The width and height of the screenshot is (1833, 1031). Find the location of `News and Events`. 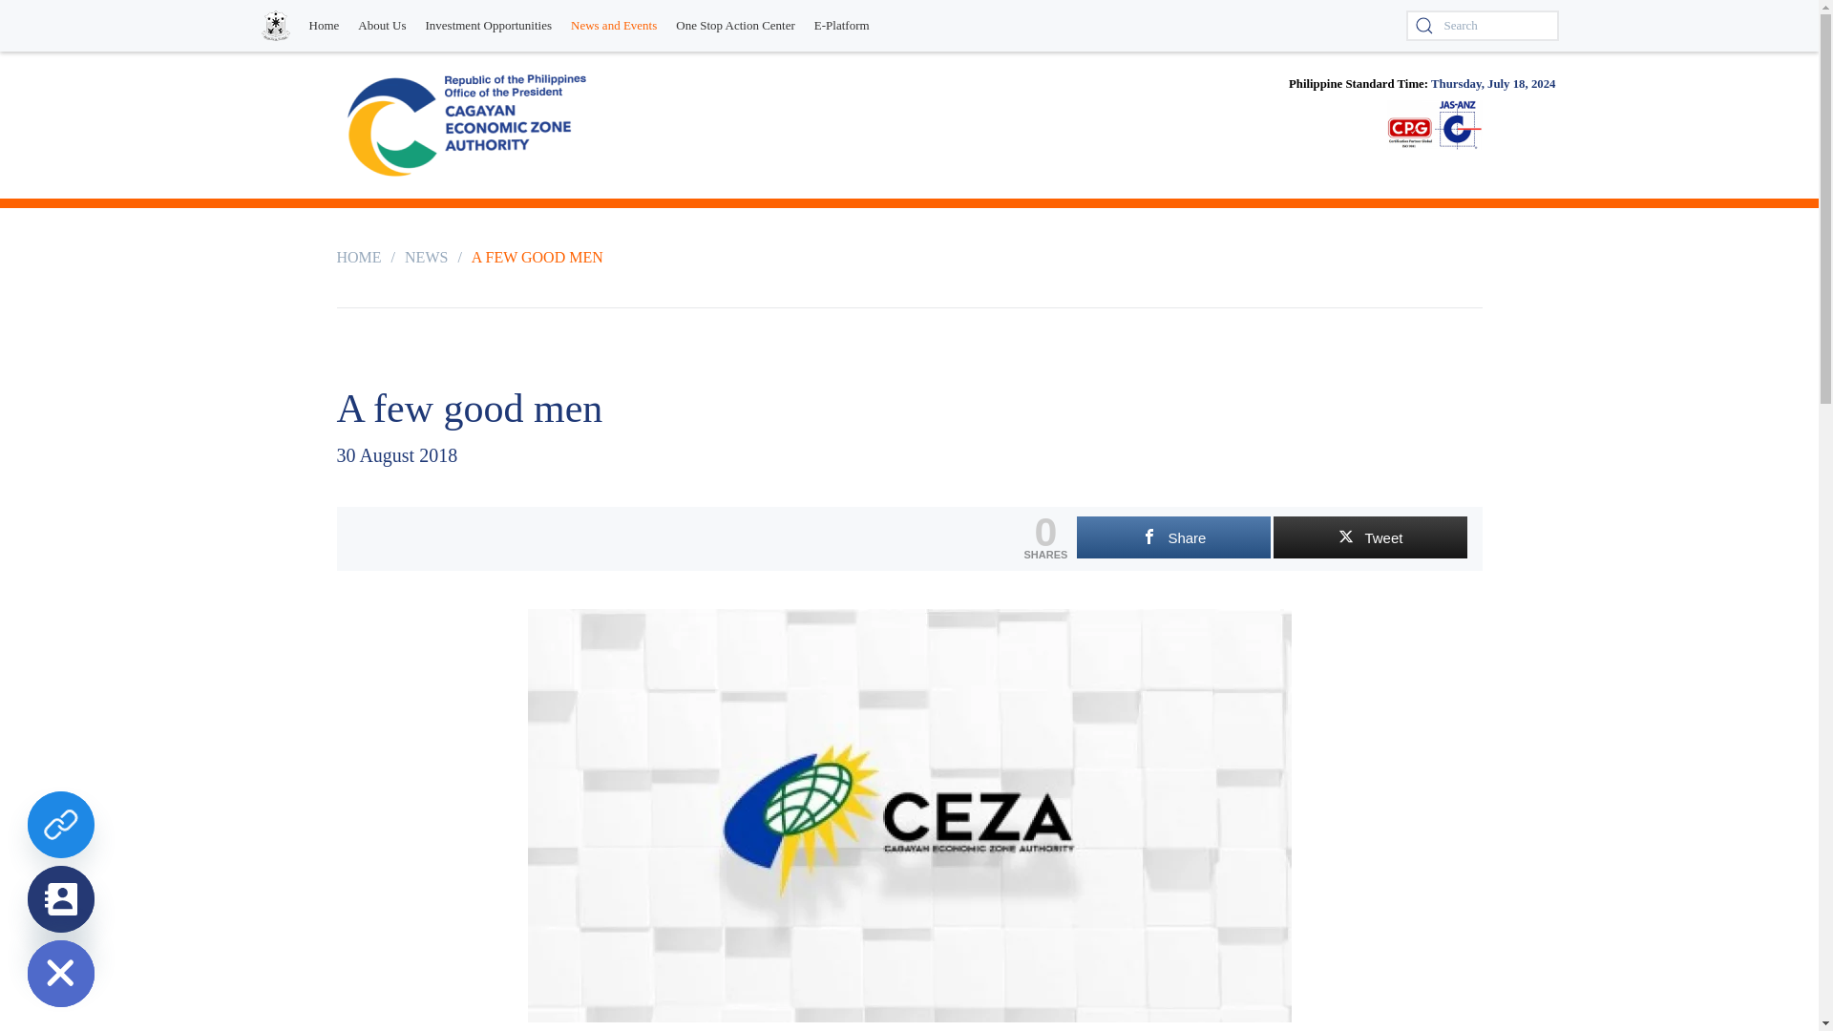

News and Events is located at coordinates (613, 25).